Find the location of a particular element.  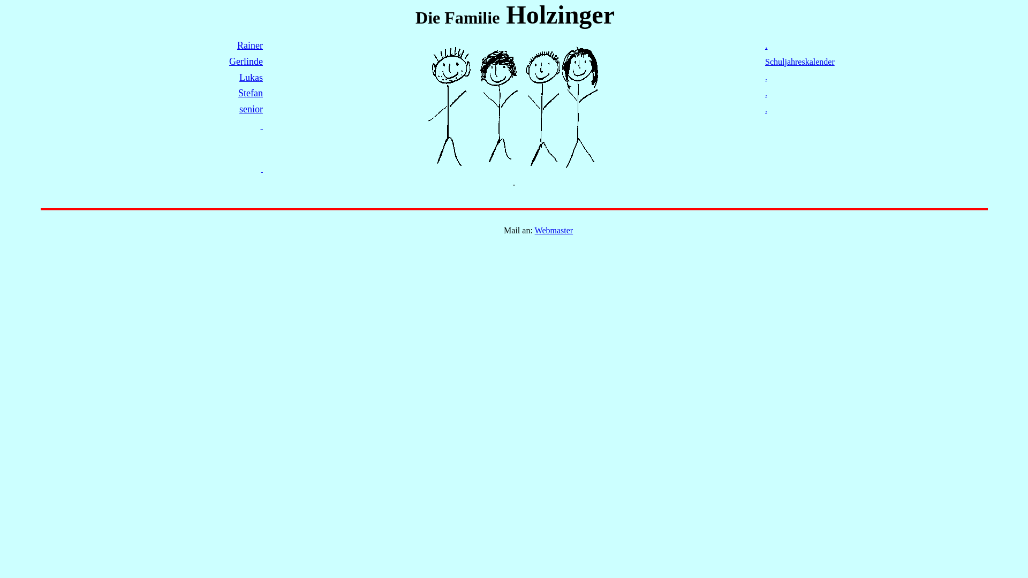

. is located at coordinates (766, 93).